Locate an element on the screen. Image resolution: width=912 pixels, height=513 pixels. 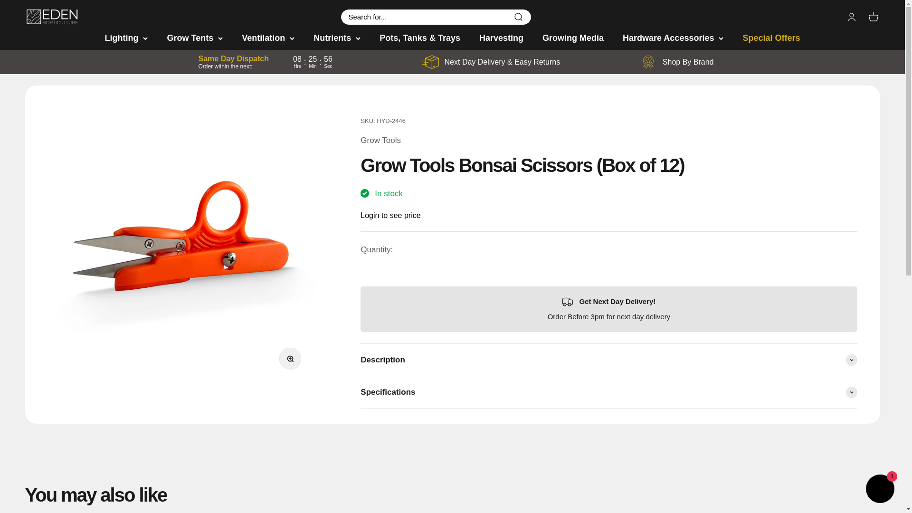
Harvesting is located at coordinates (502, 38).